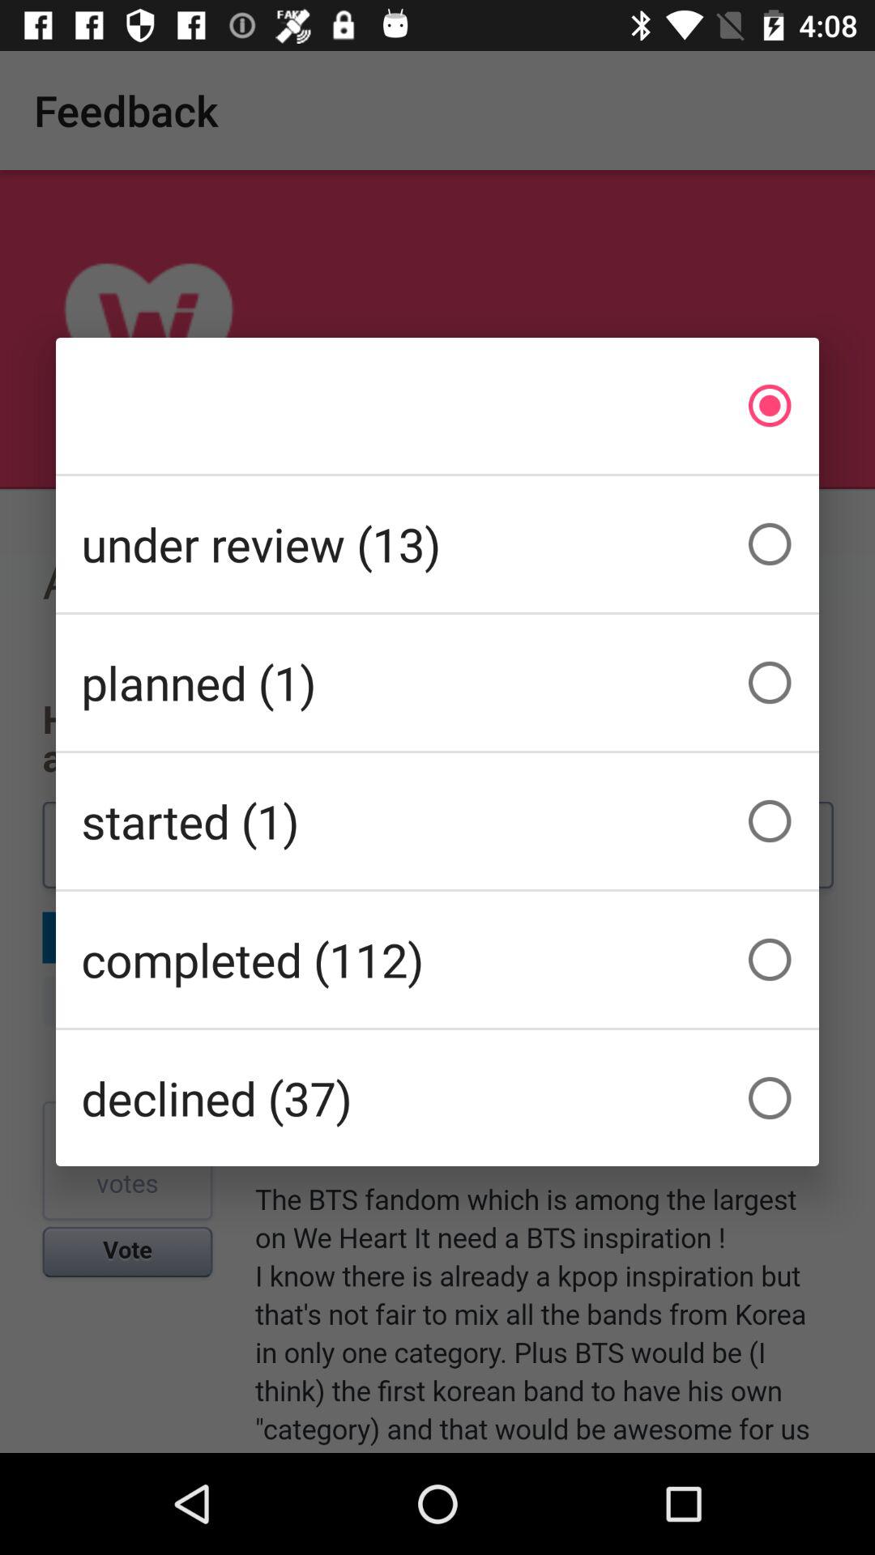 The height and width of the screenshot is (1555, 875). I want to click on tap the completed (112) item, so click(437, 959).